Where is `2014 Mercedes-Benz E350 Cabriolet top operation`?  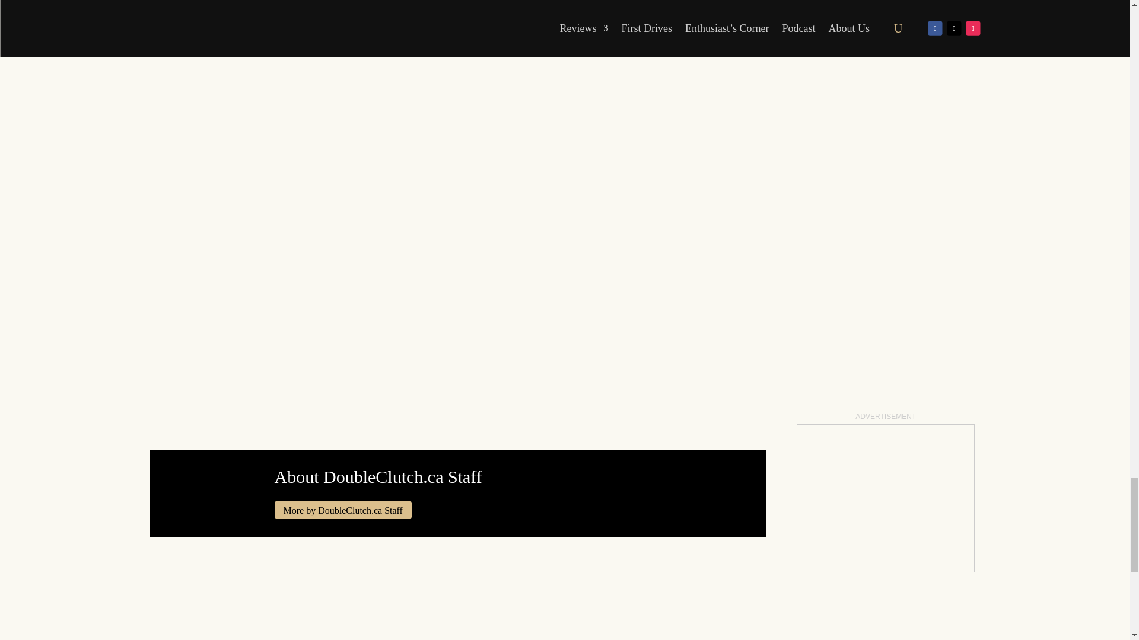
2014 Mercedes-Benz E350 Cabriolet top operation is located at coordinates (333, 11).